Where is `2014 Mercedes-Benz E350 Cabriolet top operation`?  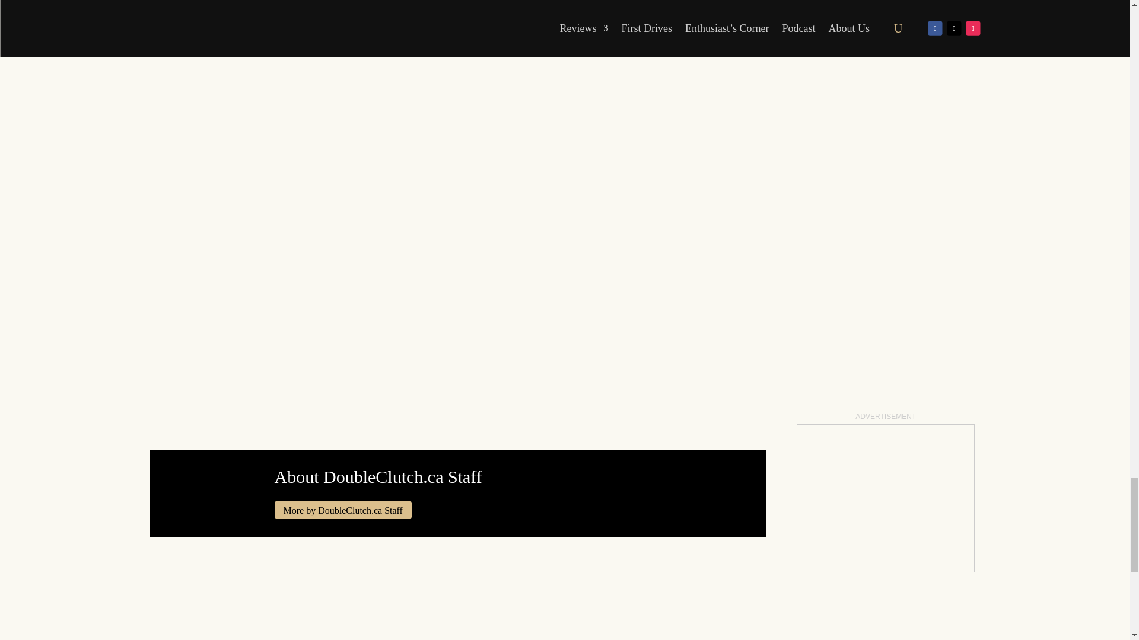
2014 Mercedes-Benz E350 Cabriolet top operation is located at coordinates (333, 11).